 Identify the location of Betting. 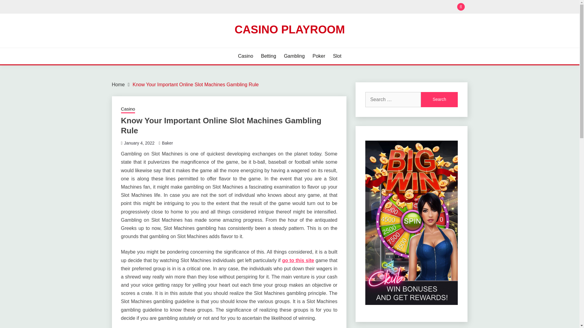
(269, 56).